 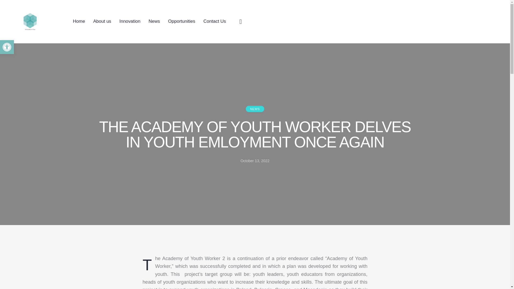 I want to click on About us, so click(x=102, y=21).